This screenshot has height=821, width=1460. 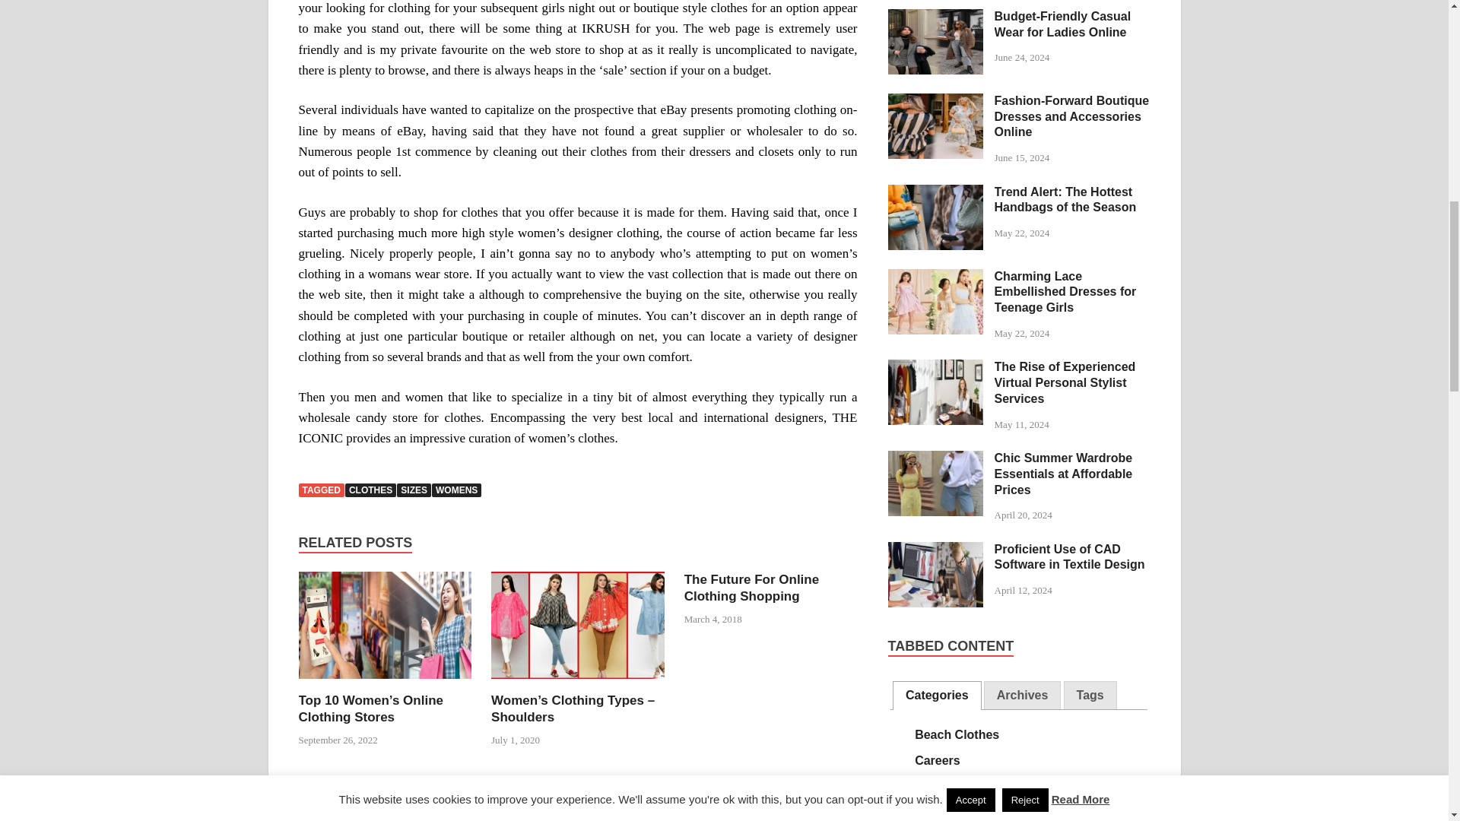 I want to click on Charming Lace Embellished Dresses for Teenage Girls, so click(x=935, y=277).